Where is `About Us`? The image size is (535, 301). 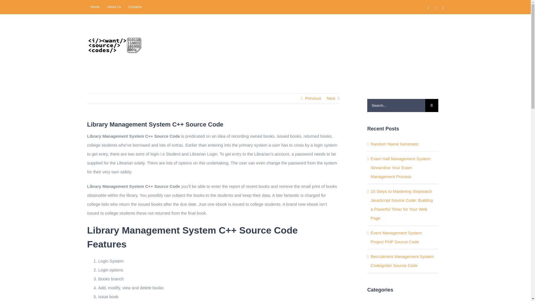 About Us is located at coordinates (114, 7).